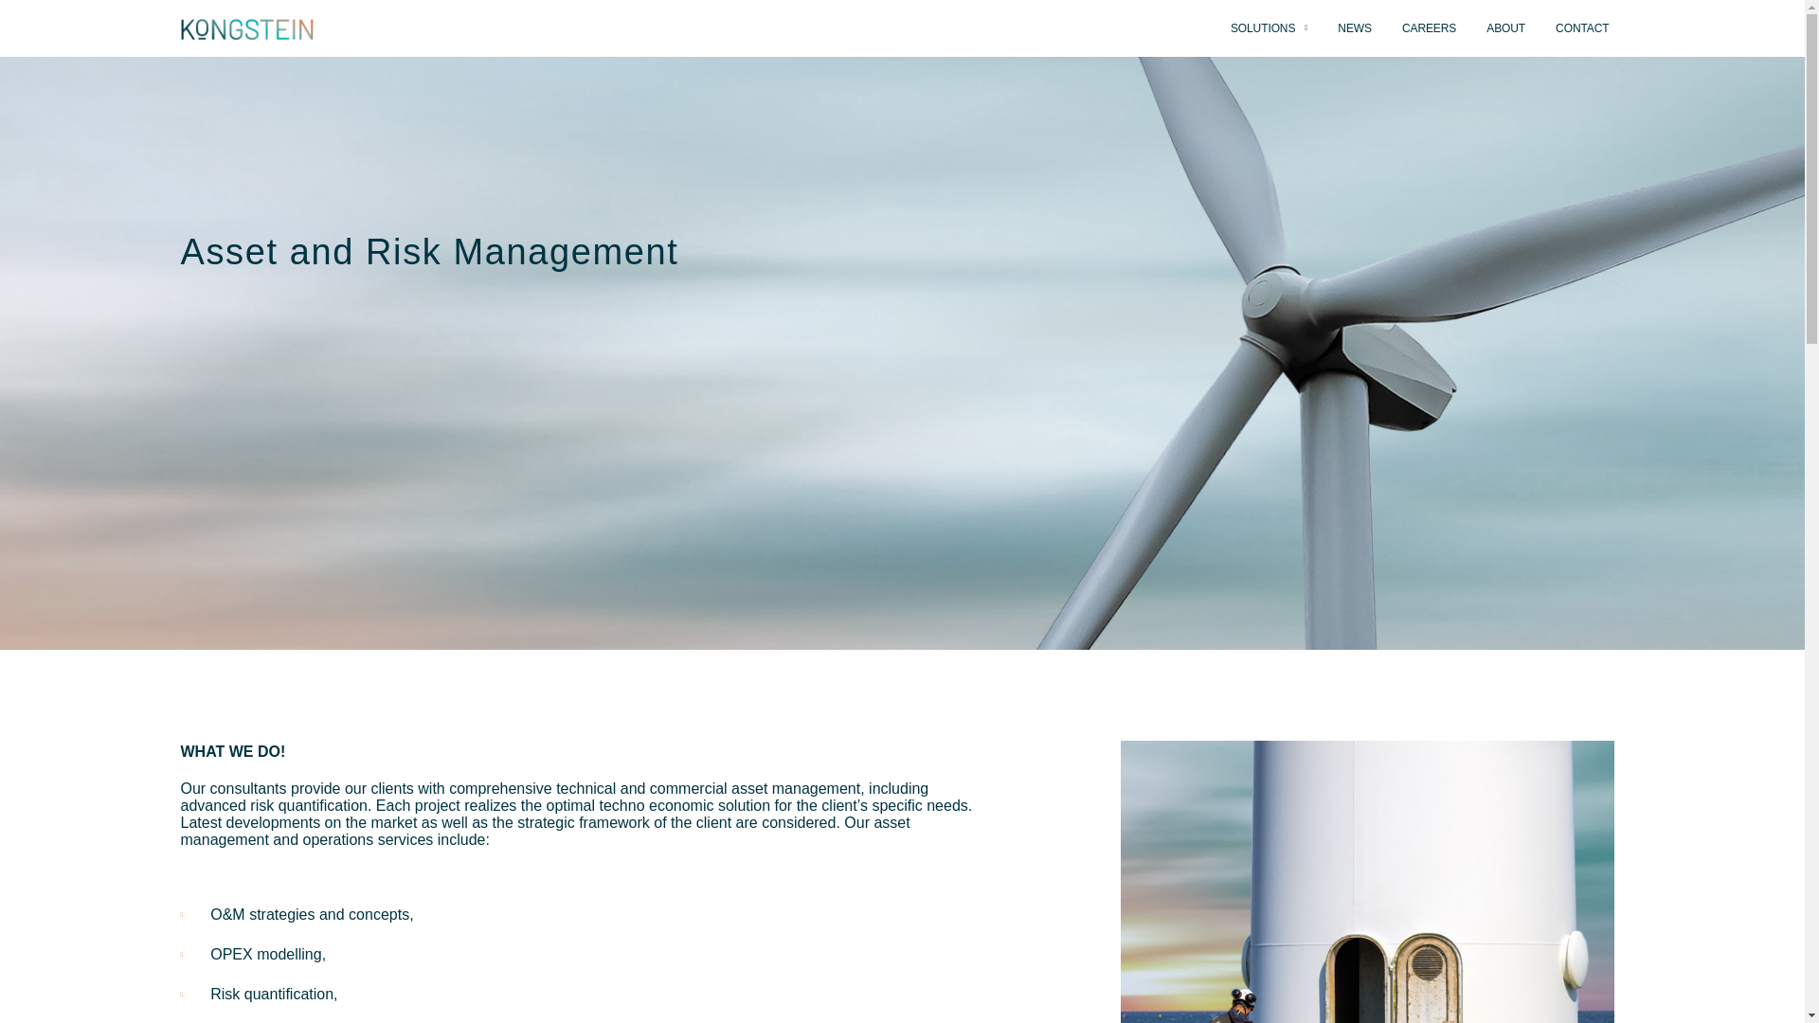 The height and width of the screenshot is (1023, 1819). I want to click on SOLUTIONS, so click(1268, 28).